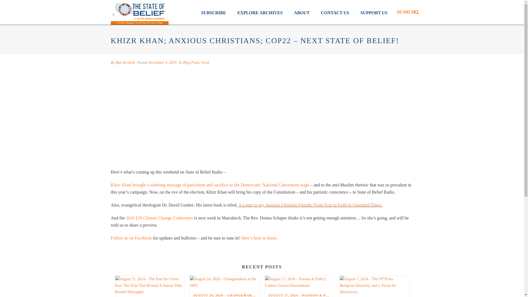 The width and height of the screenshot is (528, 297). I want to click on SUBSCRIBE, so click(213, 12).